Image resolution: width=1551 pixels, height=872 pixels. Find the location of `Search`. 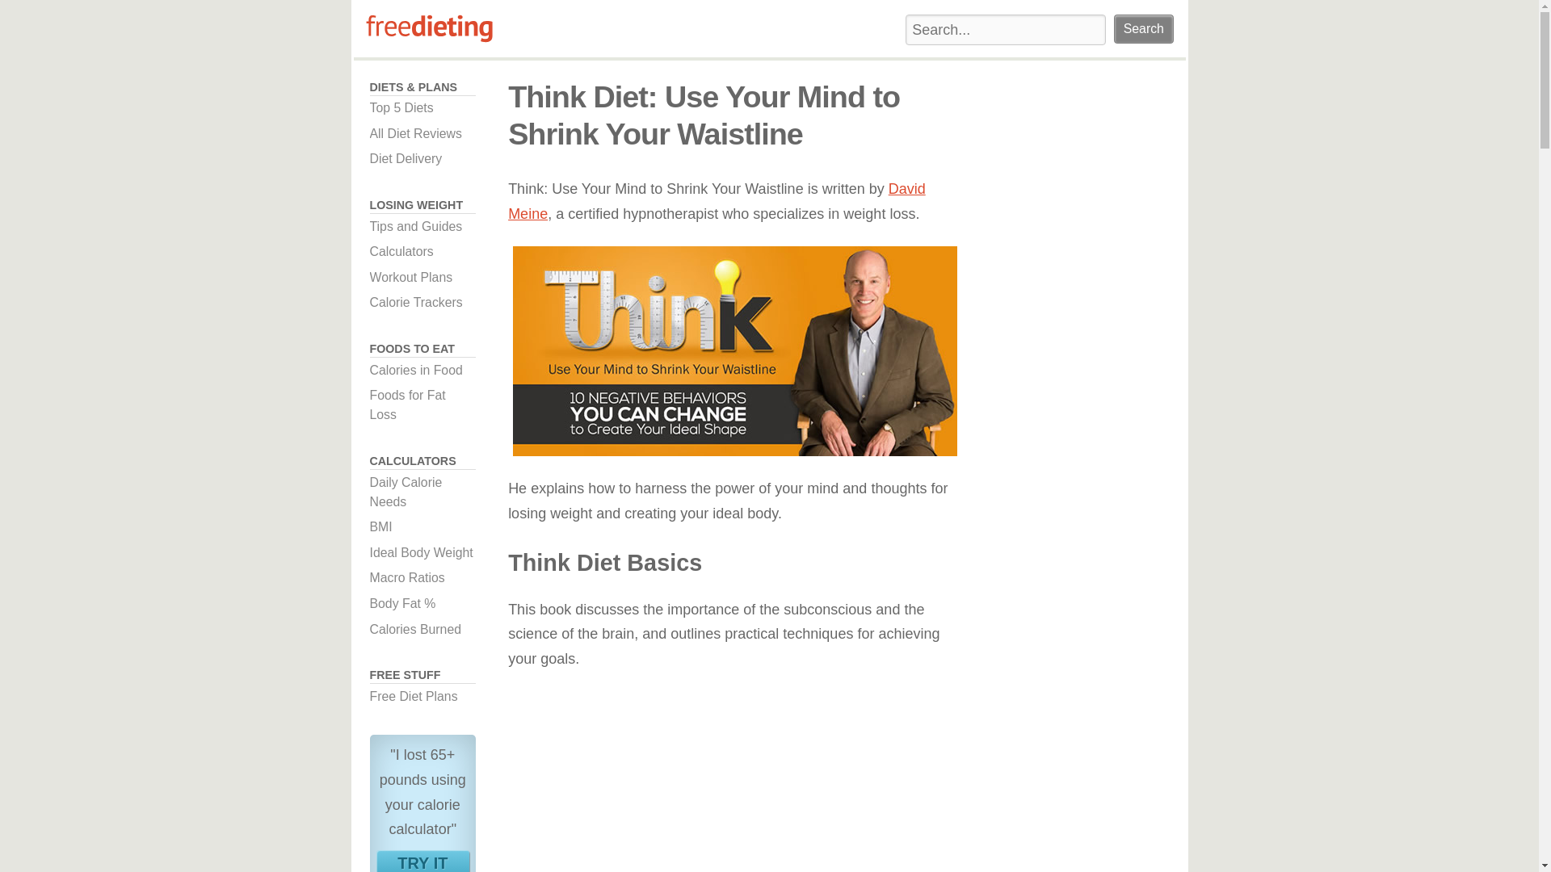

Search is located at coordinates (423, 302).